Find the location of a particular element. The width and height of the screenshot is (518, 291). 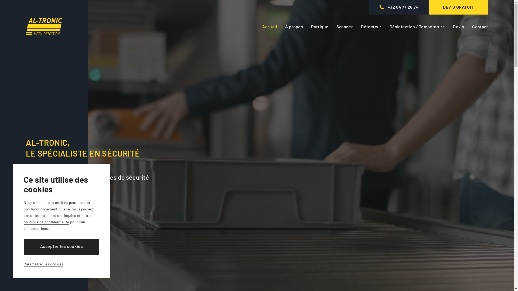

Scanner is located at coordinates (345, 27).